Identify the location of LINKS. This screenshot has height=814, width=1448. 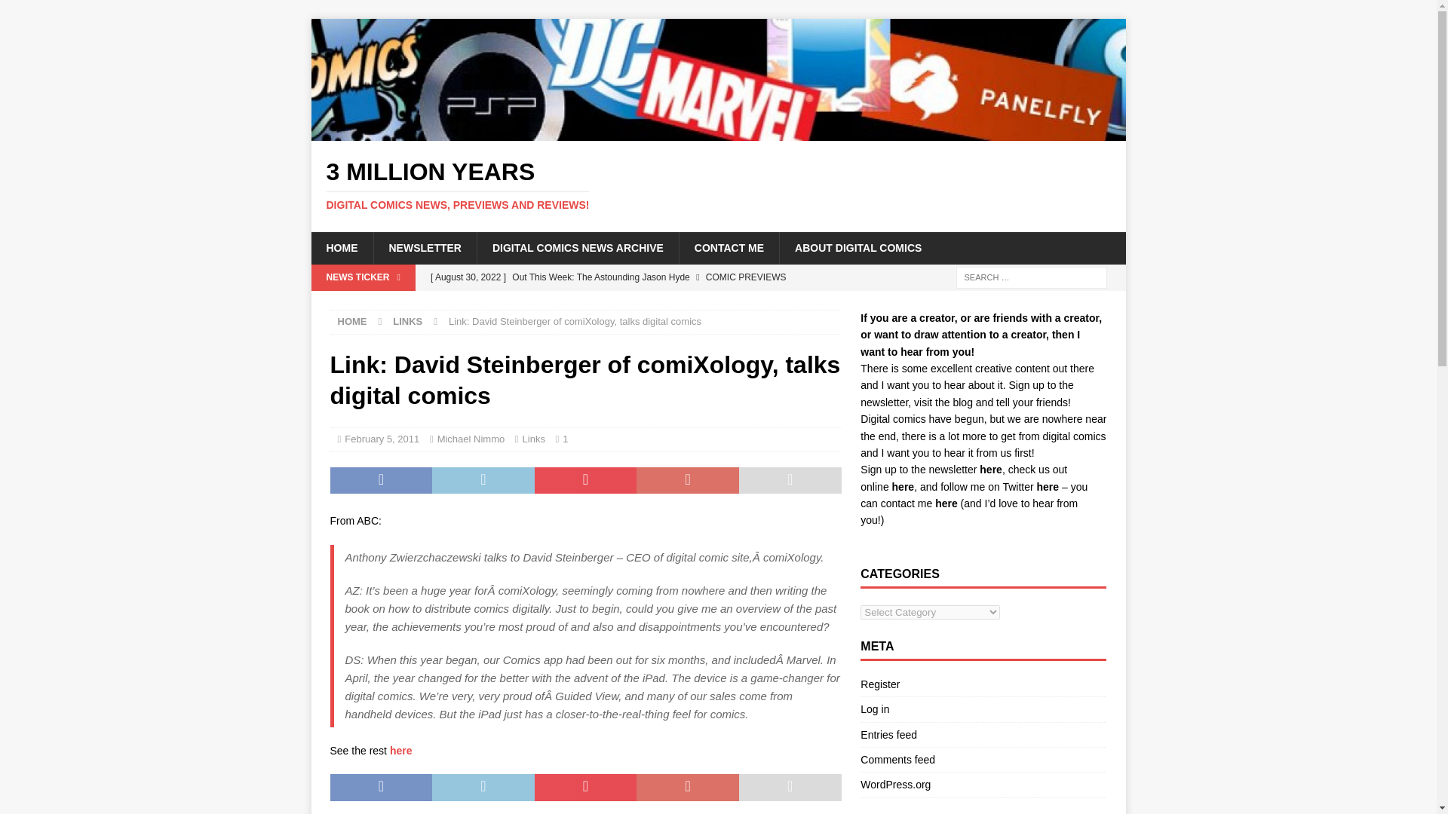
(407, 321).